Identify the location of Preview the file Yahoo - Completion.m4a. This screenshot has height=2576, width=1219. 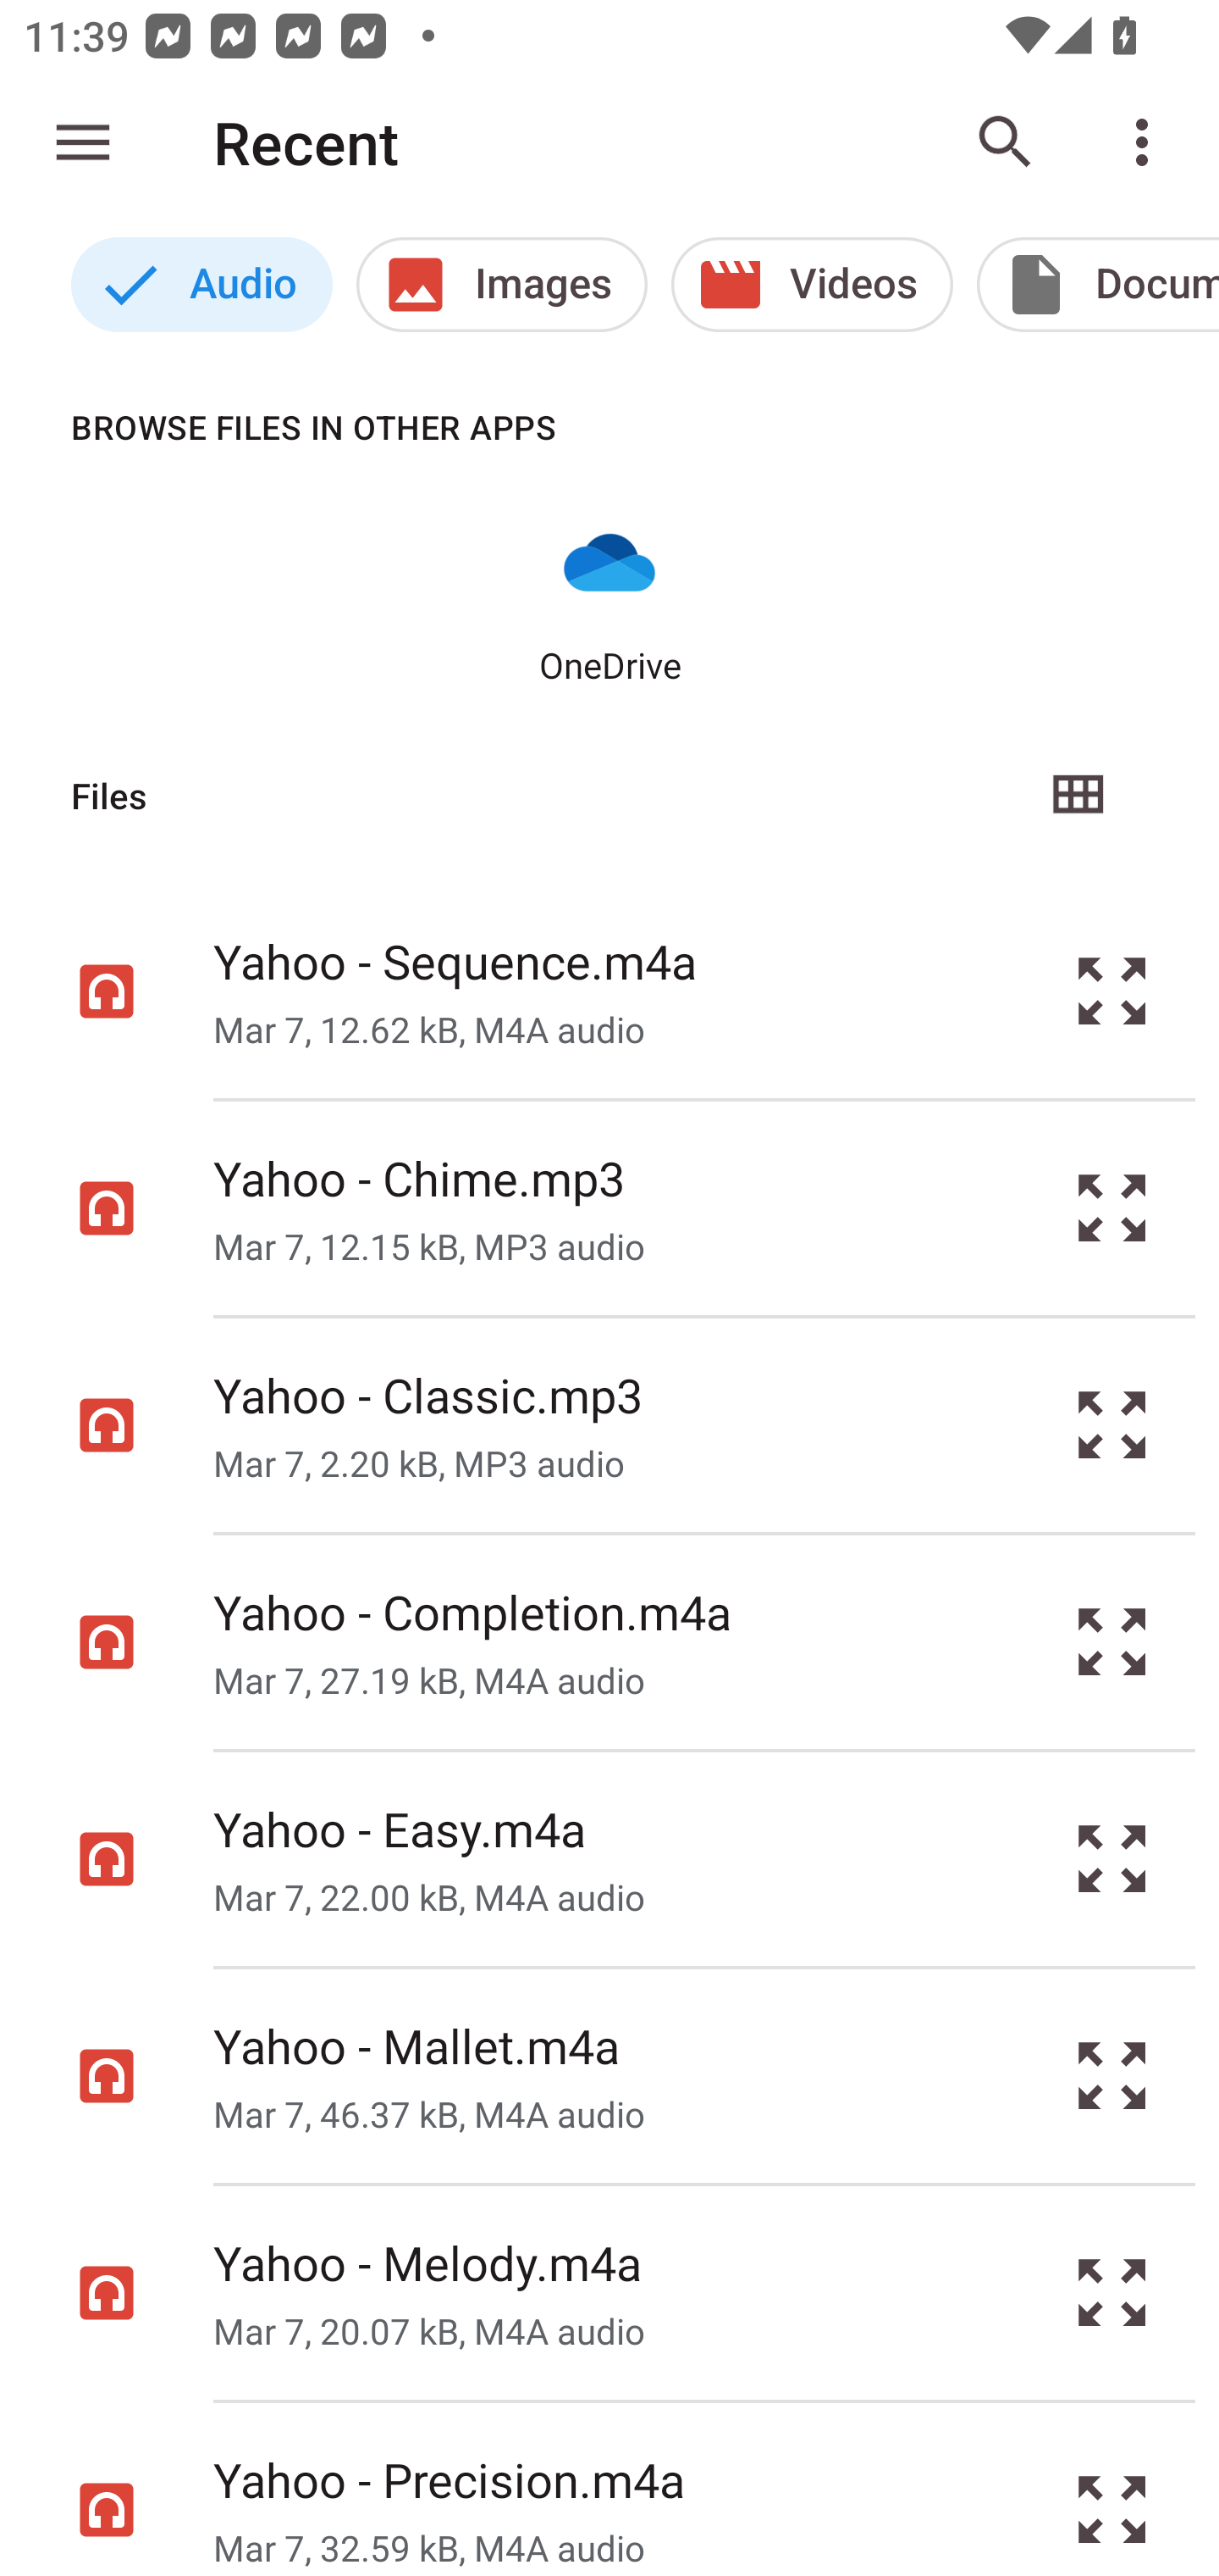
(1112, 1642).